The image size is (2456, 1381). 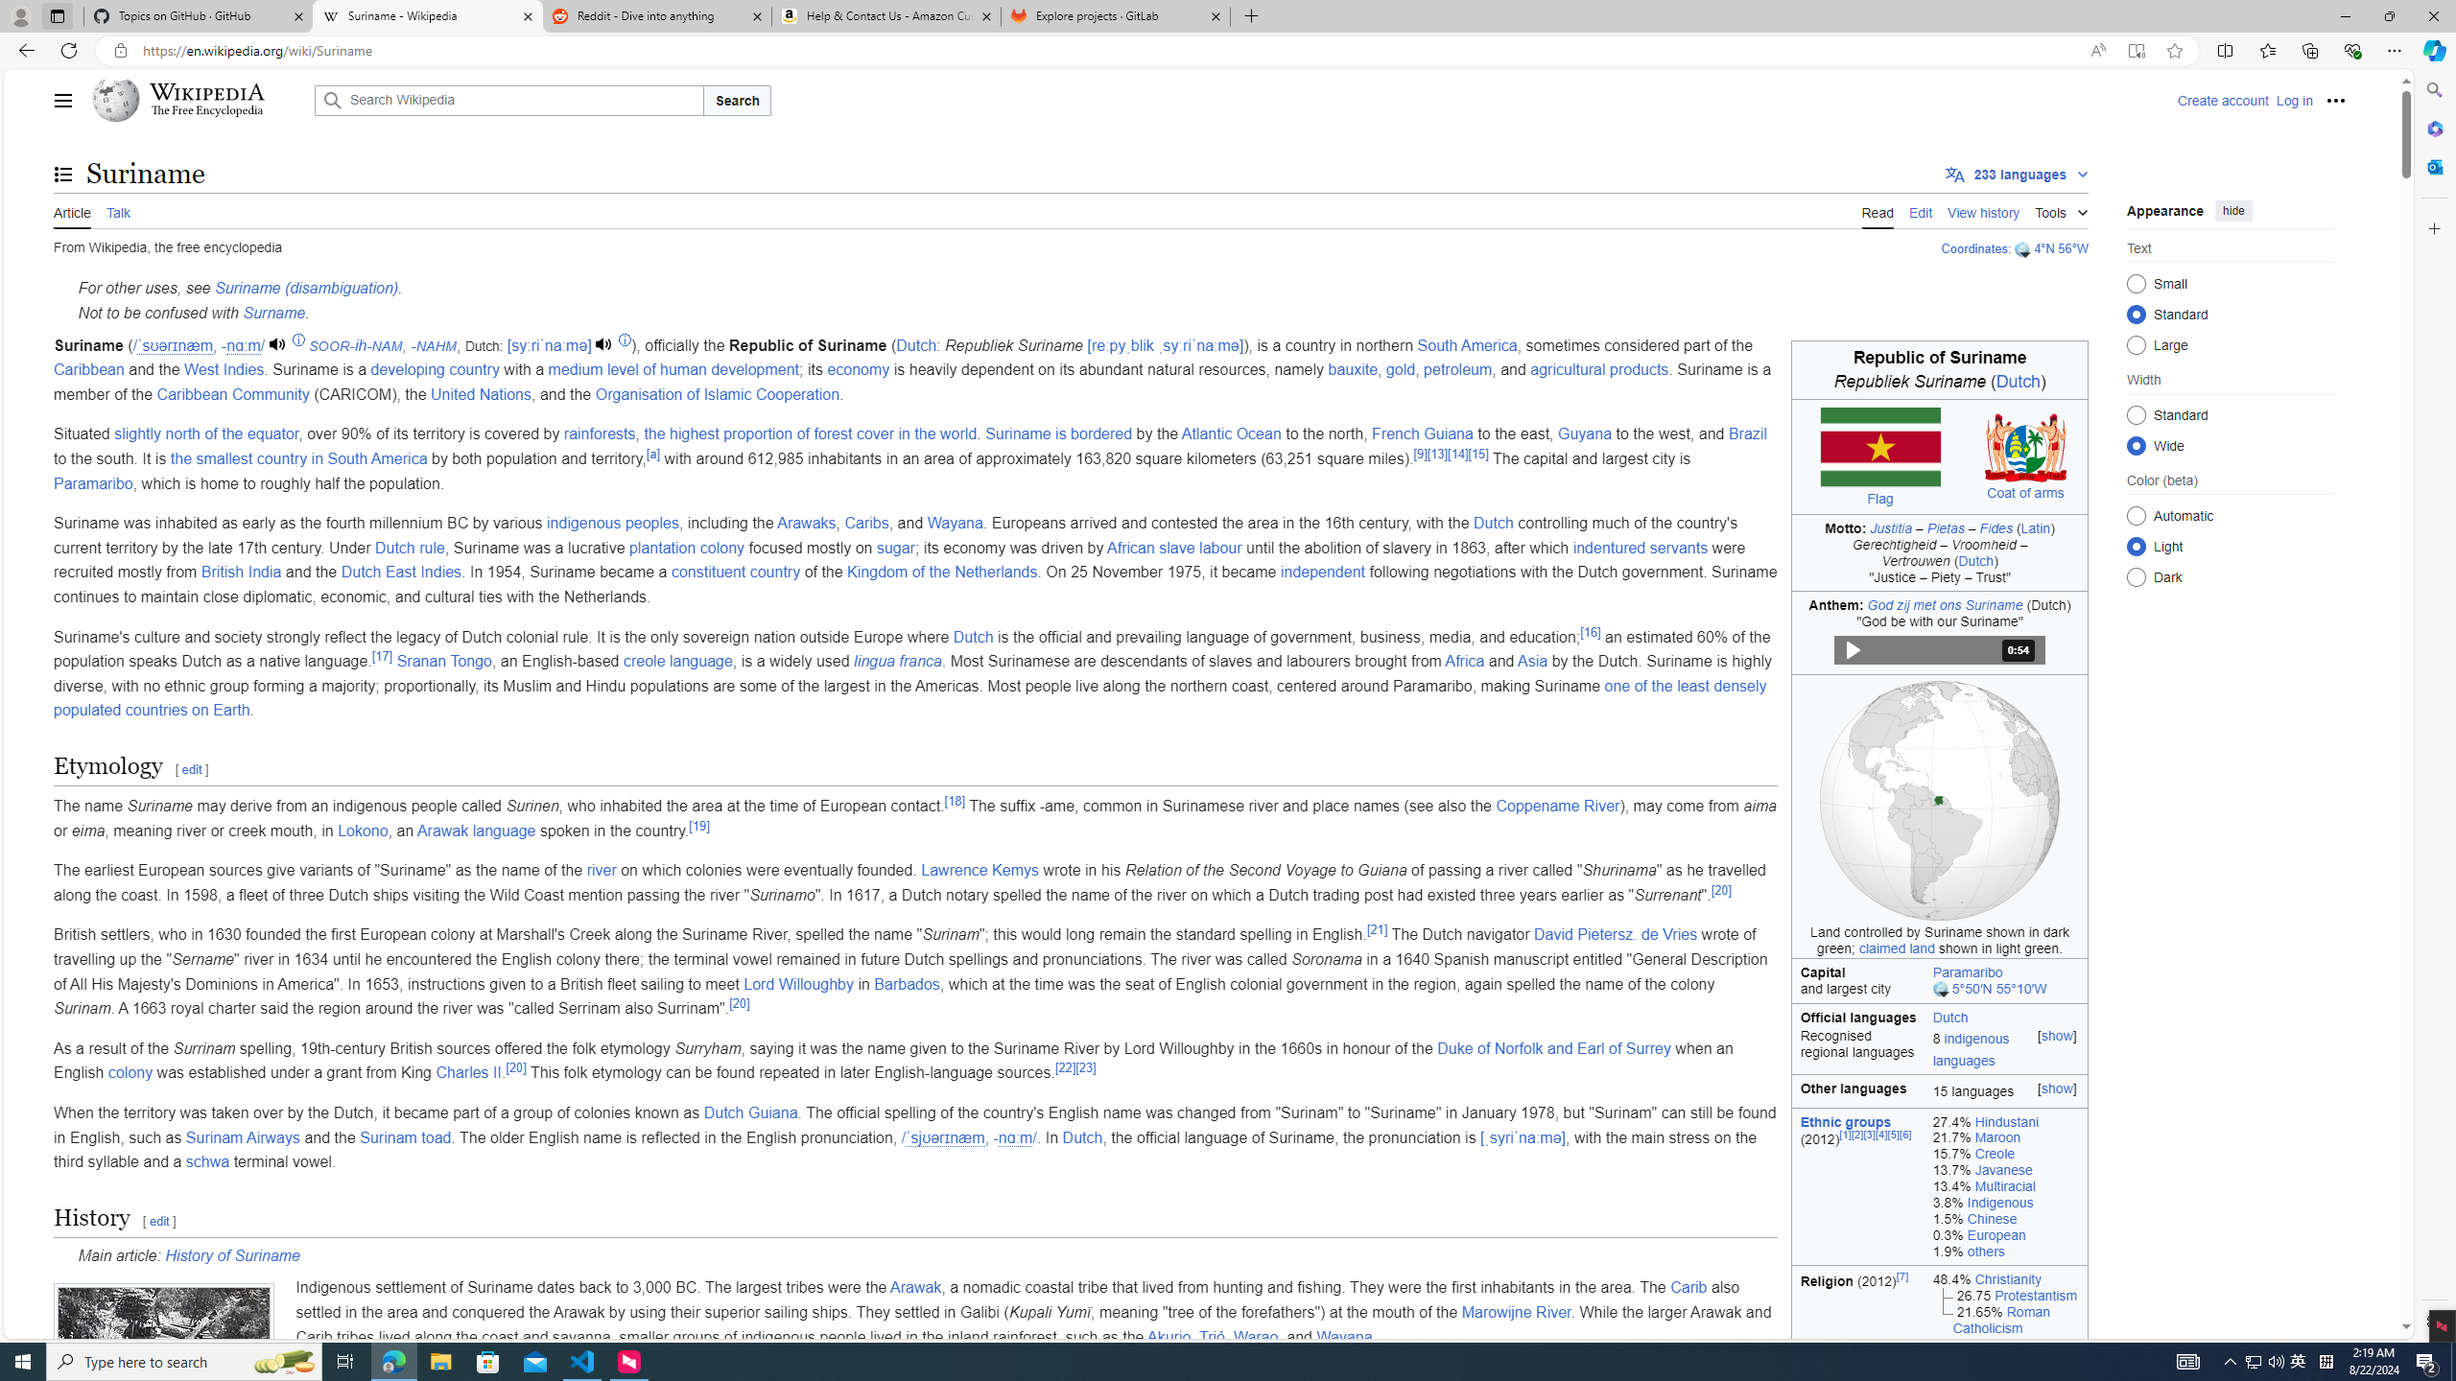 What do you see at coordinates (1456, 453) in the screenshot?
I see `[14]` at bounding box center [1456, 453].